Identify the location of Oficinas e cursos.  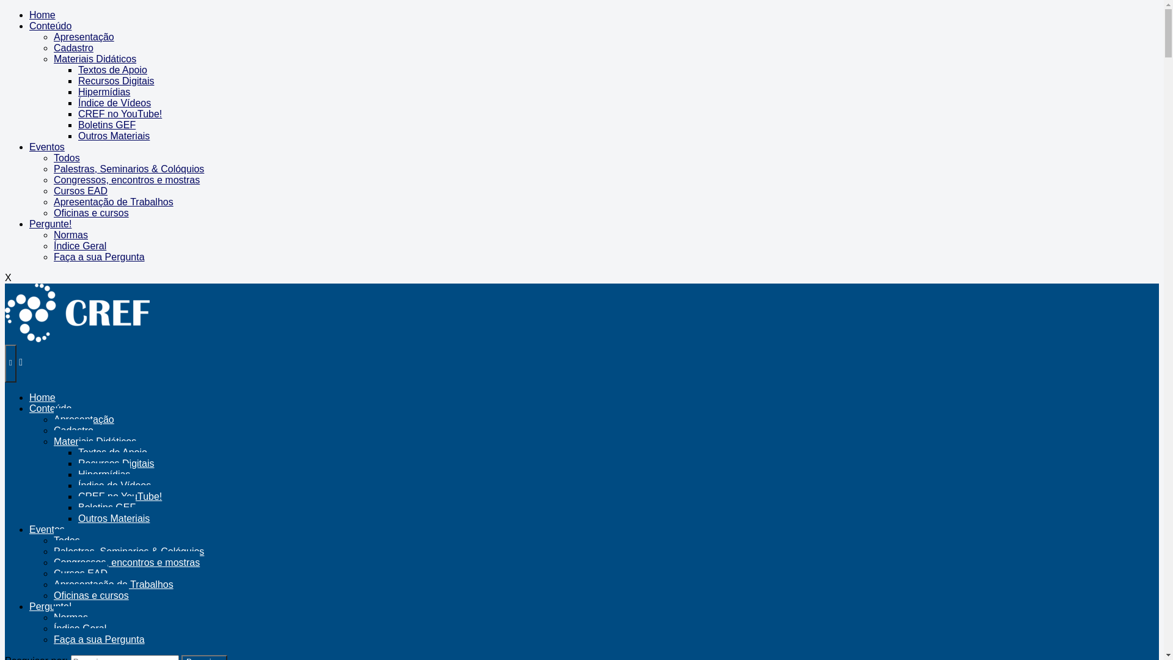
(92, 213).